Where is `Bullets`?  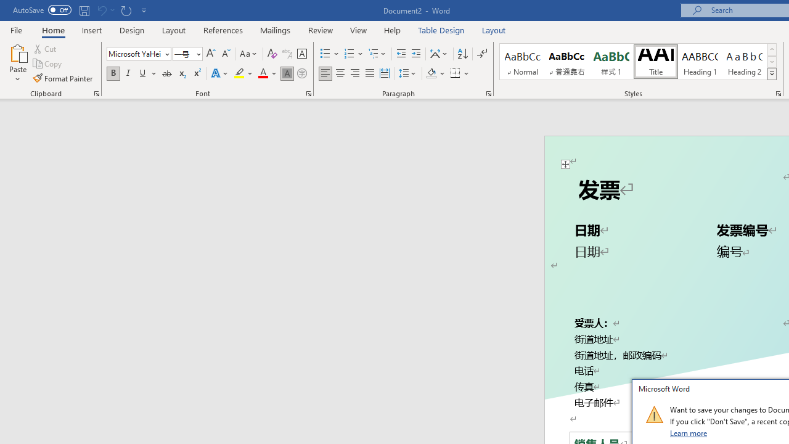 Bullets is located at coordinates (330, 54).